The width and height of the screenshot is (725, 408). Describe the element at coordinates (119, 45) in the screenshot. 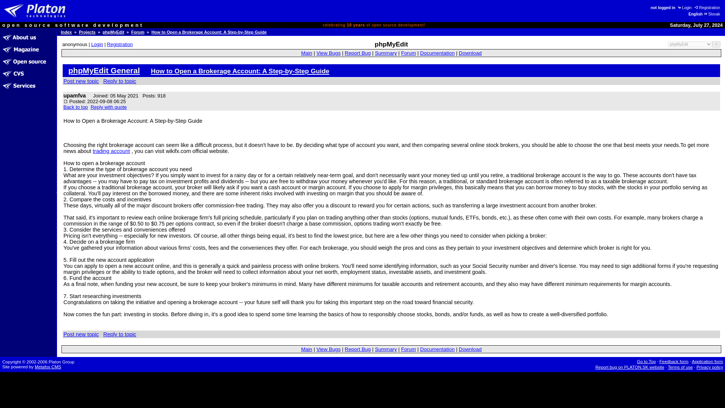

I see `Registration` at that location.